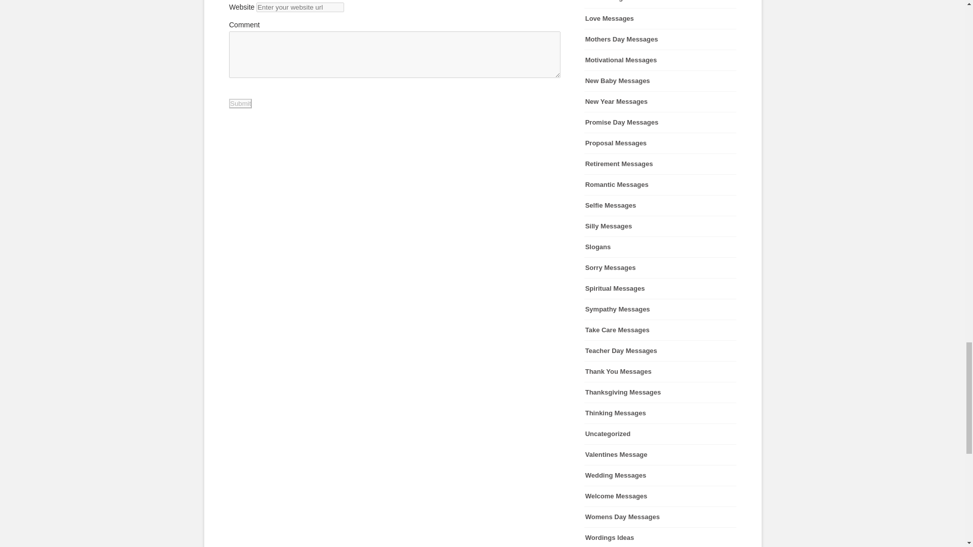 The width and height of the screenshot is (973, 547). I want to click on Submit, so click(240, 103).